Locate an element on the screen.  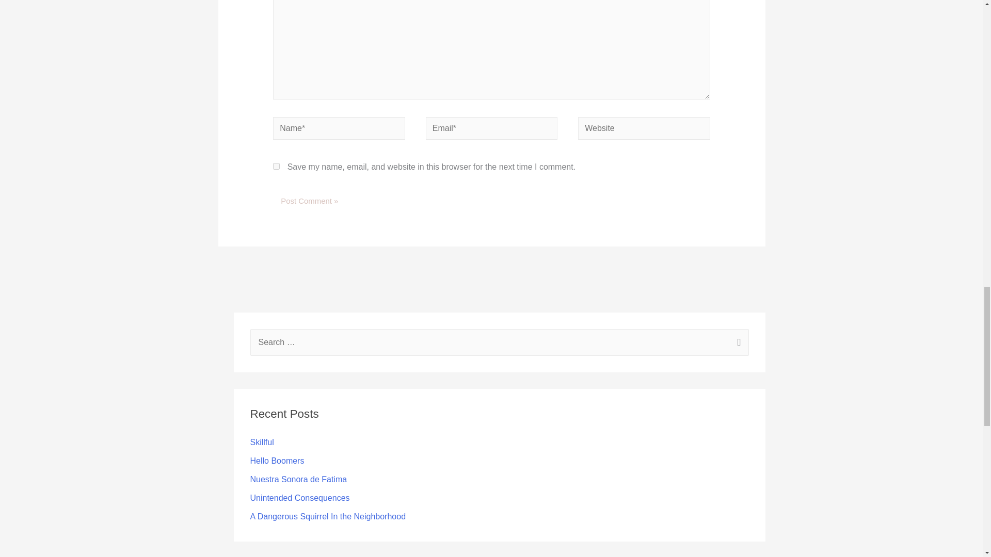
yes is located at coordinates (276, 166).